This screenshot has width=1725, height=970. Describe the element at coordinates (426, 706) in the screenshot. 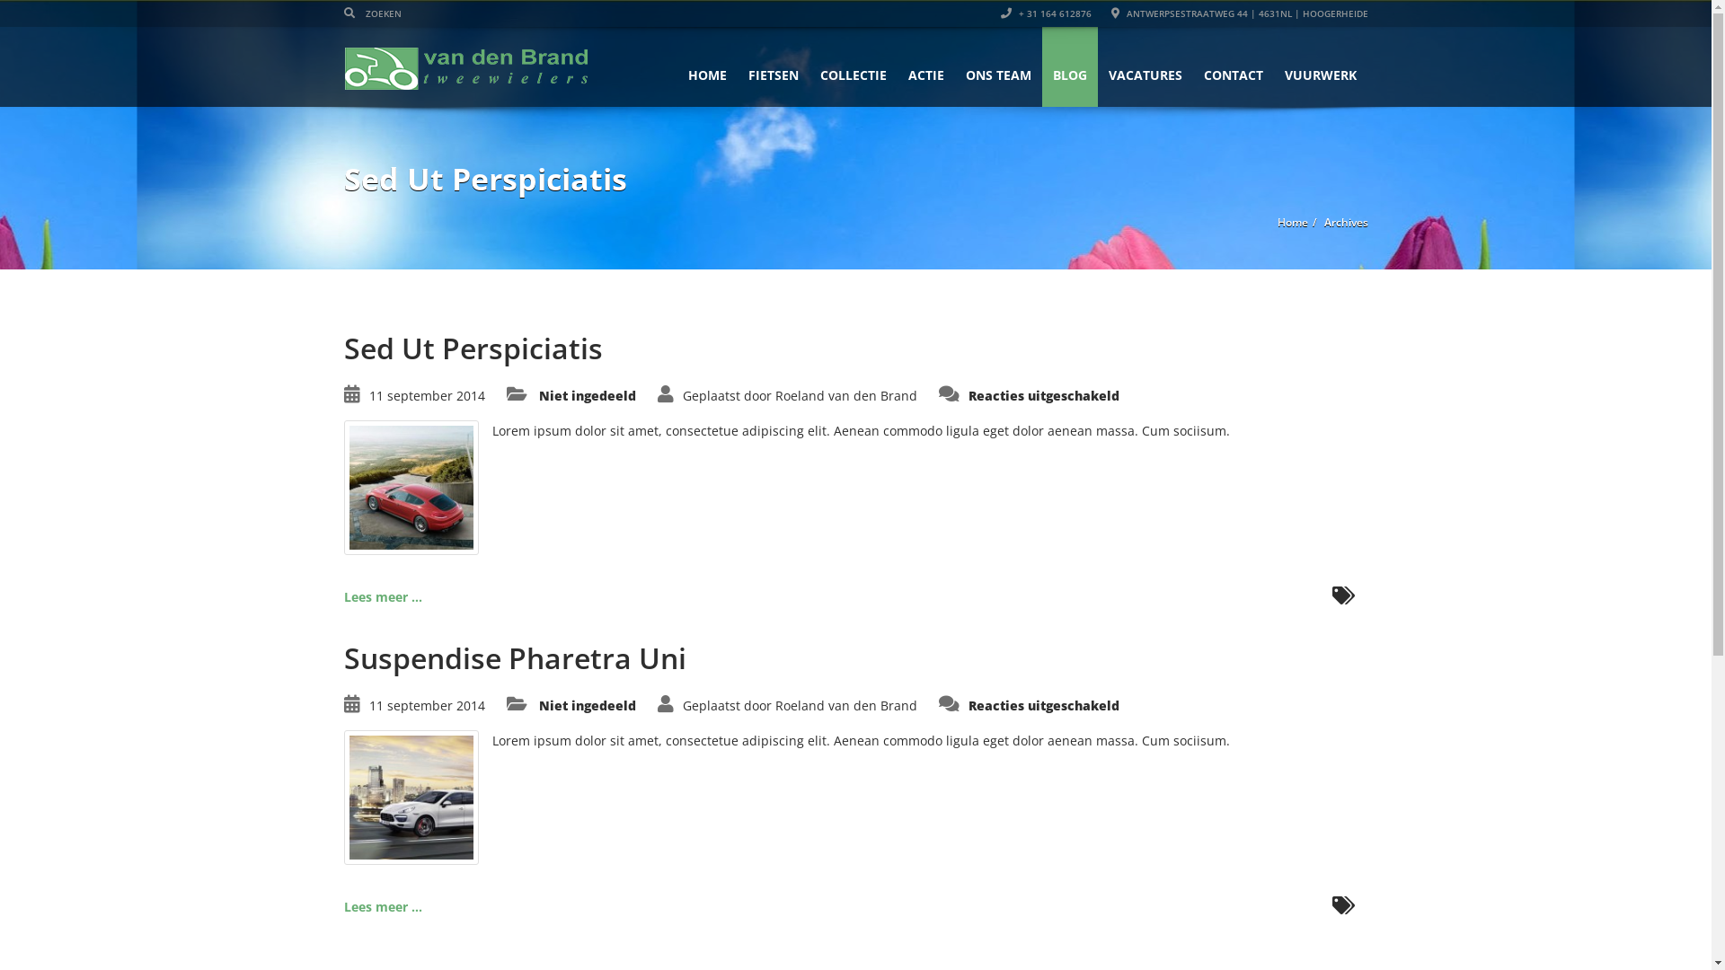

I see `11 september 2014` at that location.